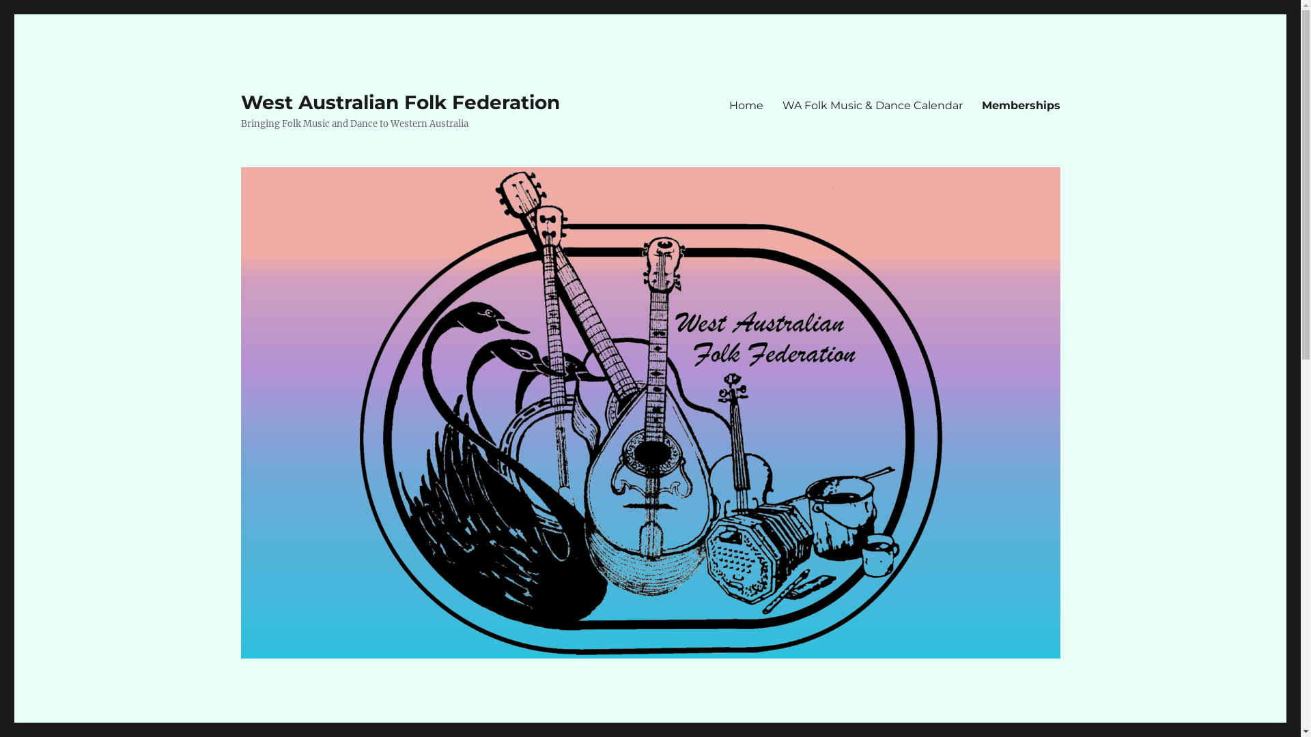 The width and height of the screenshot is (1311, 737). What do you see at coordinates (400, 102) in the screenshot?
I see `West Australian Folk Federation` at bounding box center [400, 102].